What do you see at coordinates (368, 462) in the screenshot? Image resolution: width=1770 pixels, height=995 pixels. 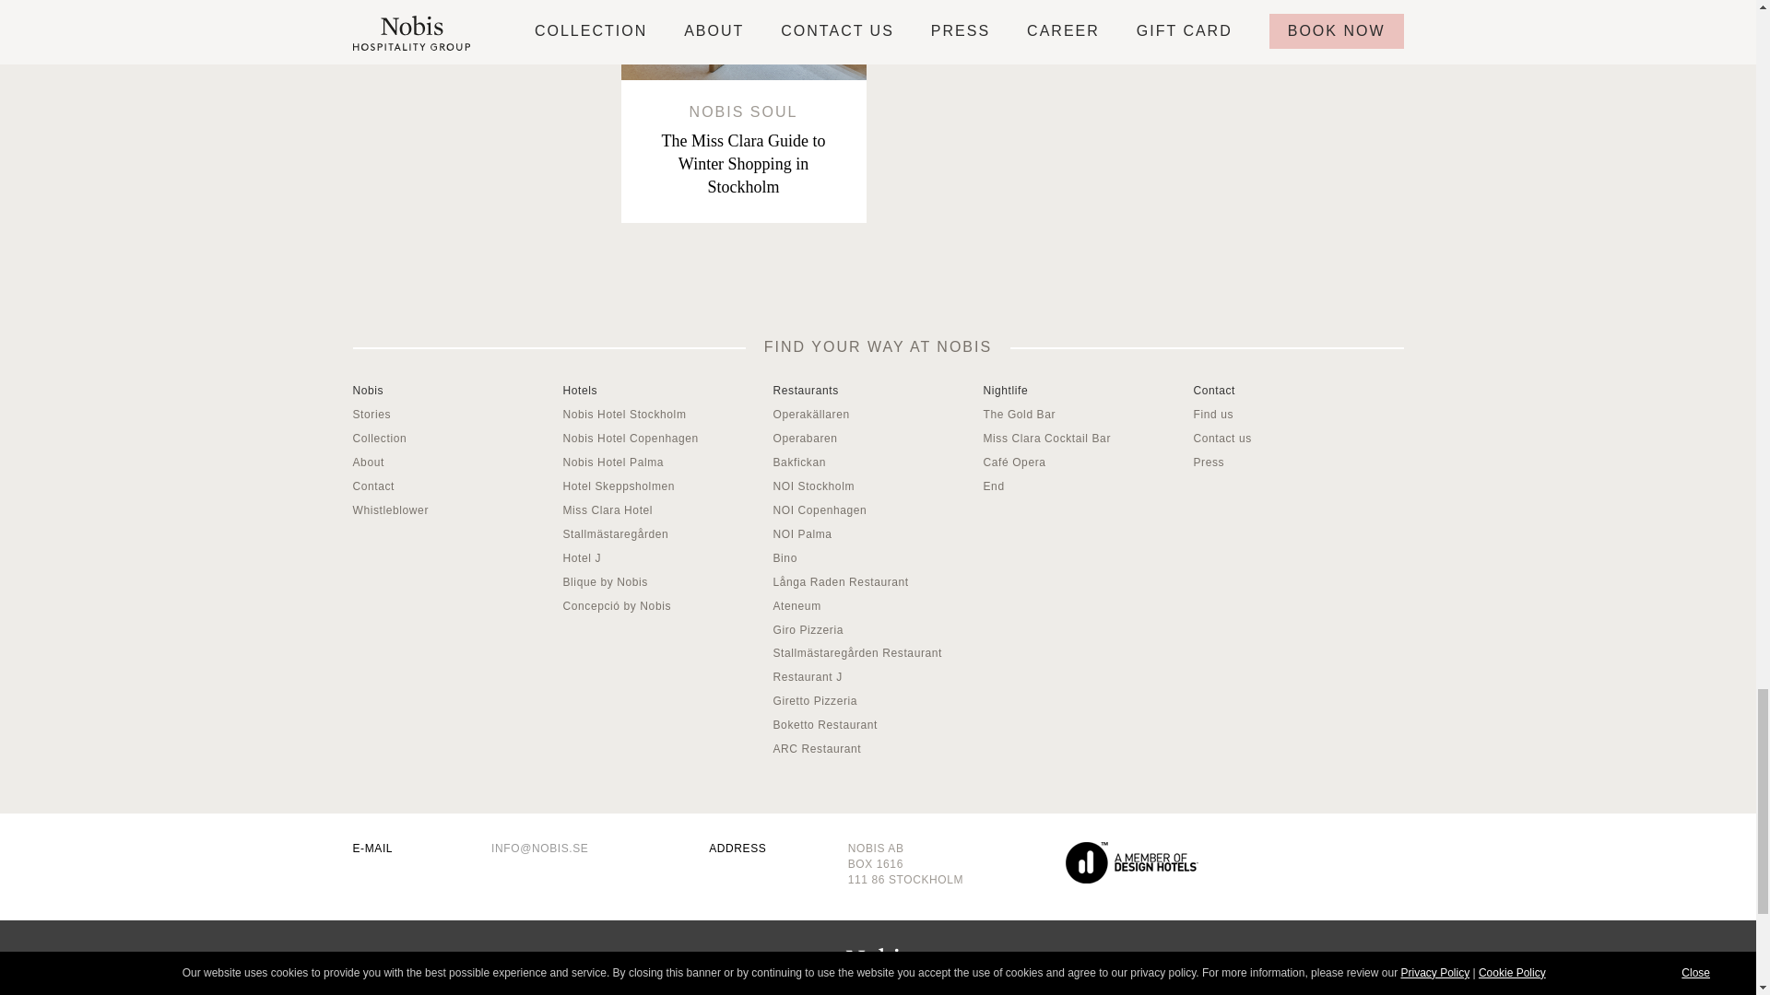 I see `Blique by Nobis` at bounding box center [368, 462].